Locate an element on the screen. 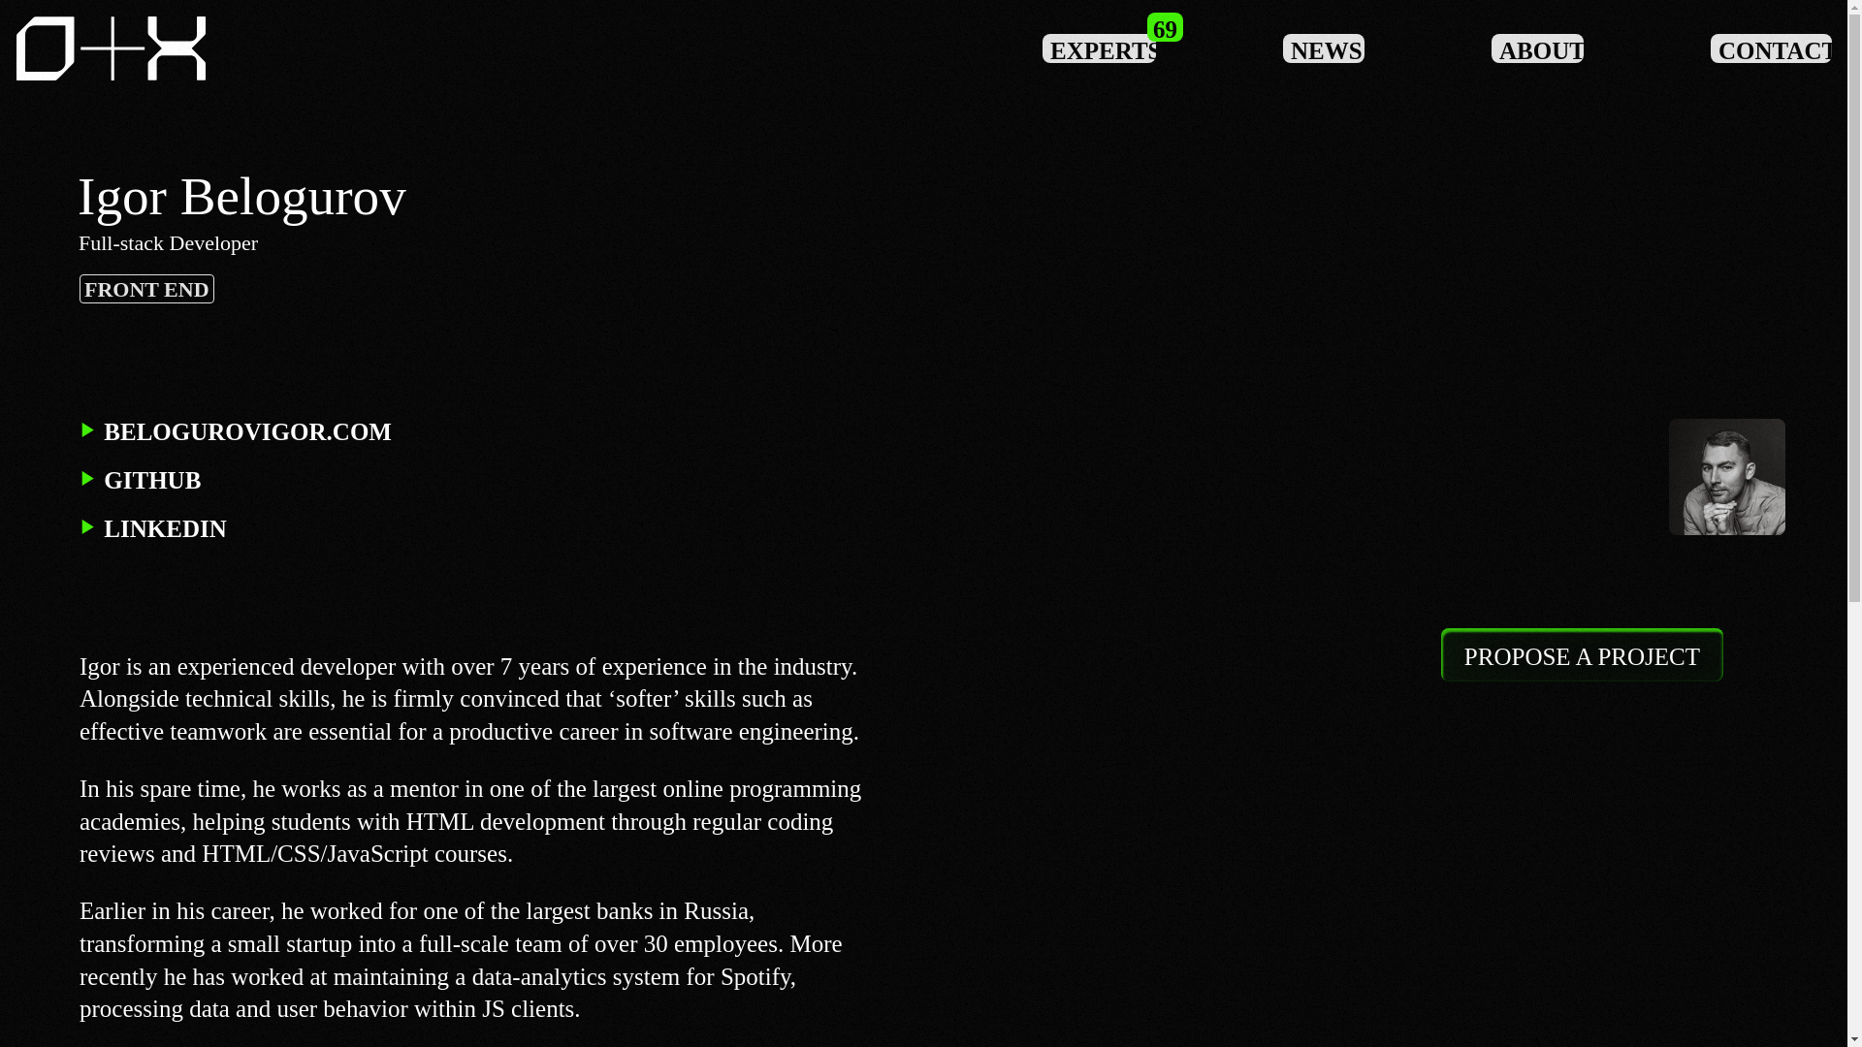 This screenshot has height=1047, width=1862. FRONT END is located at coordinates (146, 289).